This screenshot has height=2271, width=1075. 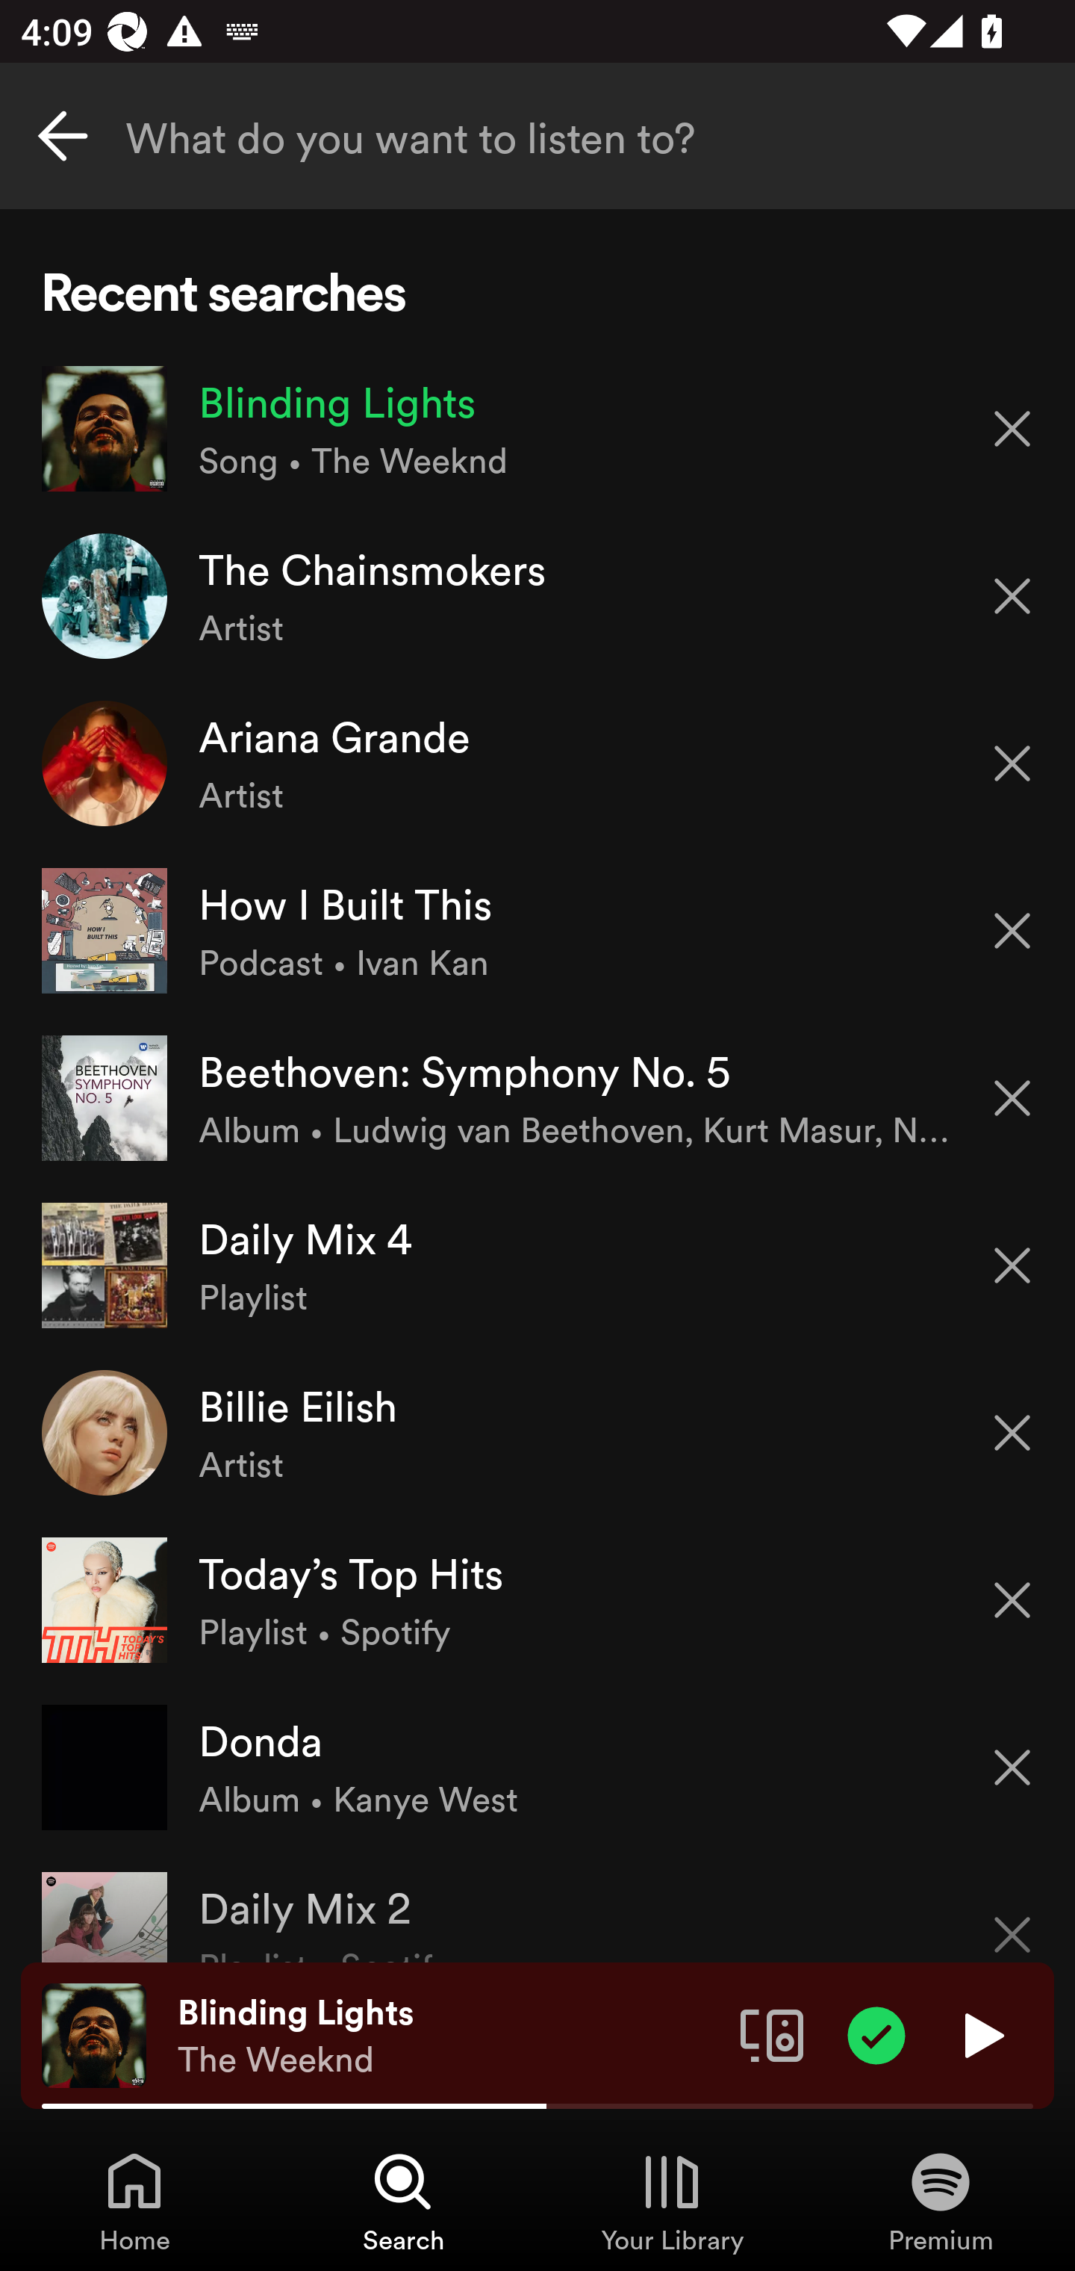 I want to click on Remove, so click(x=1012, y=1600).